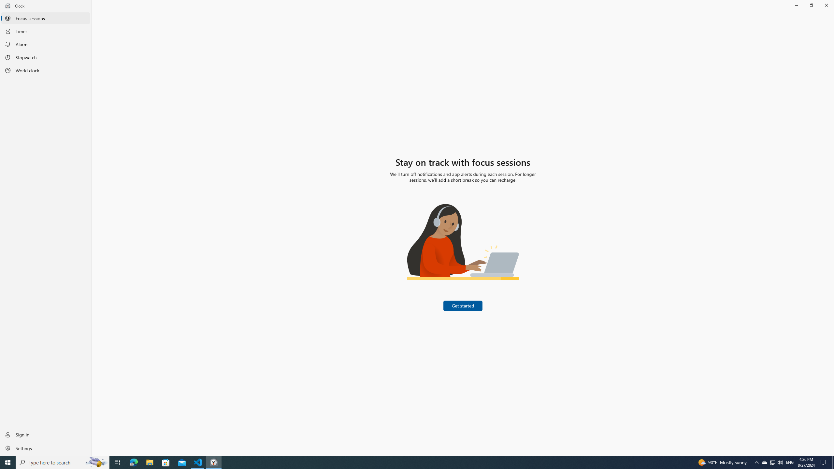 This screenshot has height=469, width=834. I want to click on Close Clock, so click(826, 5).